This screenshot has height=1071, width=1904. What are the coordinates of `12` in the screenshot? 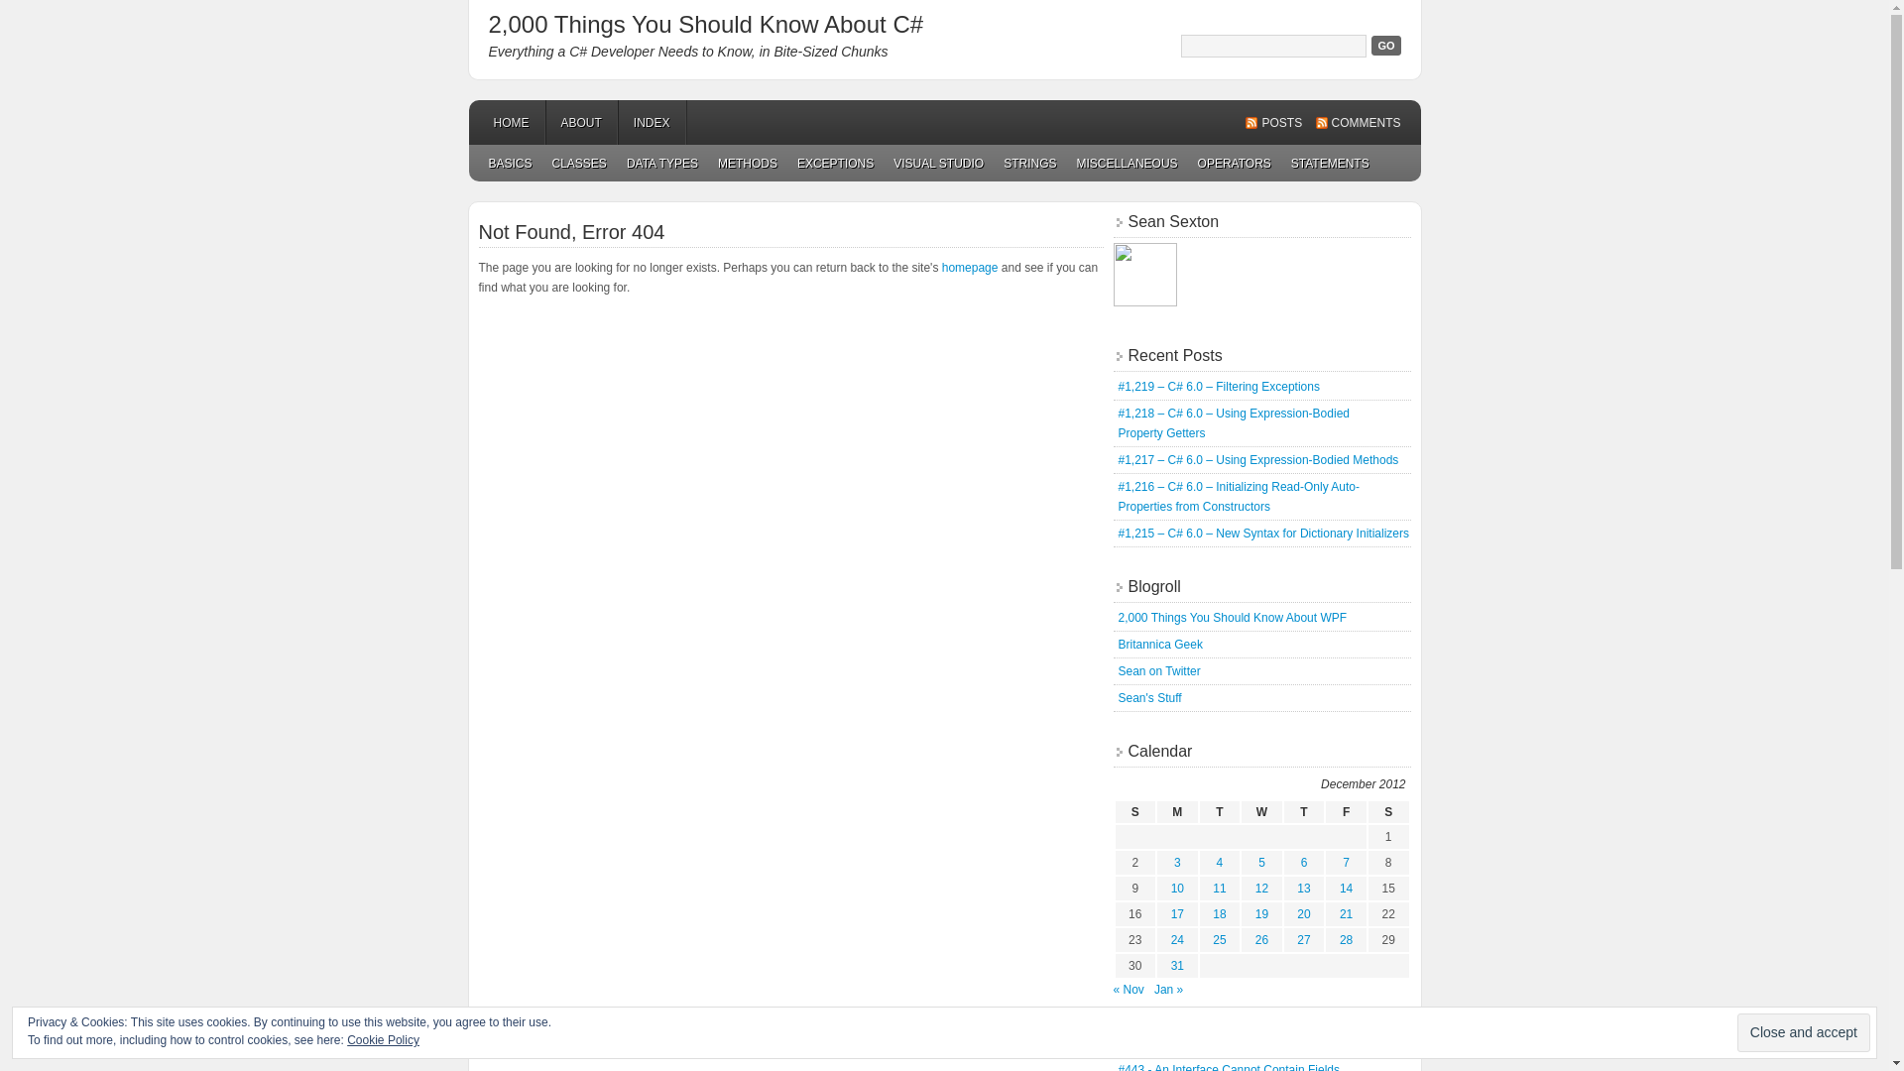 It's located at (1261, 889).